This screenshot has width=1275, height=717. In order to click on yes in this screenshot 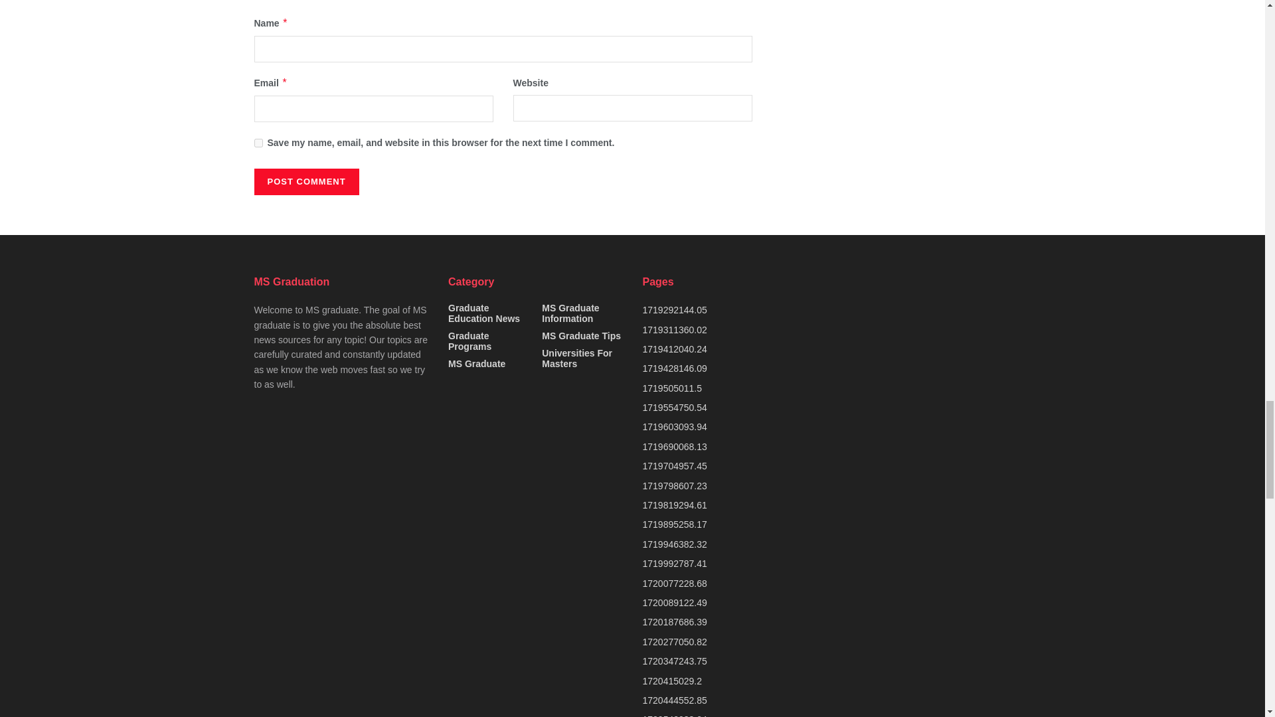, I will do `click(258, 143)`.